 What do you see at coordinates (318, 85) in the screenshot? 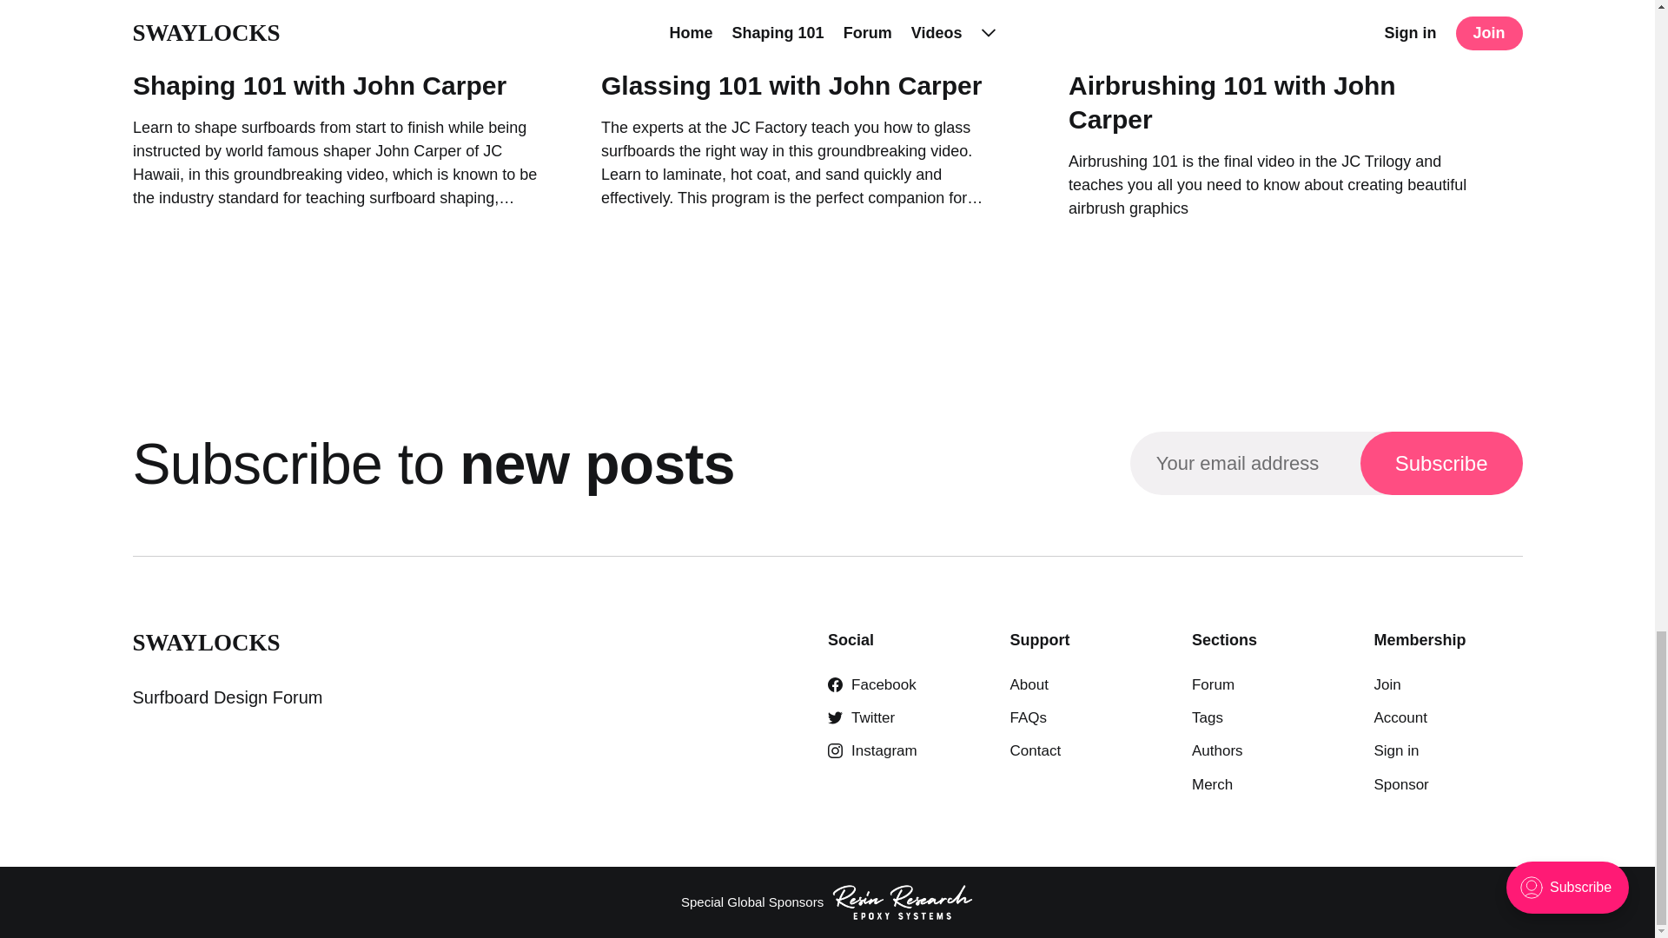
I see `Shaping 101 with John Carper` at bounding box center [318, 85].